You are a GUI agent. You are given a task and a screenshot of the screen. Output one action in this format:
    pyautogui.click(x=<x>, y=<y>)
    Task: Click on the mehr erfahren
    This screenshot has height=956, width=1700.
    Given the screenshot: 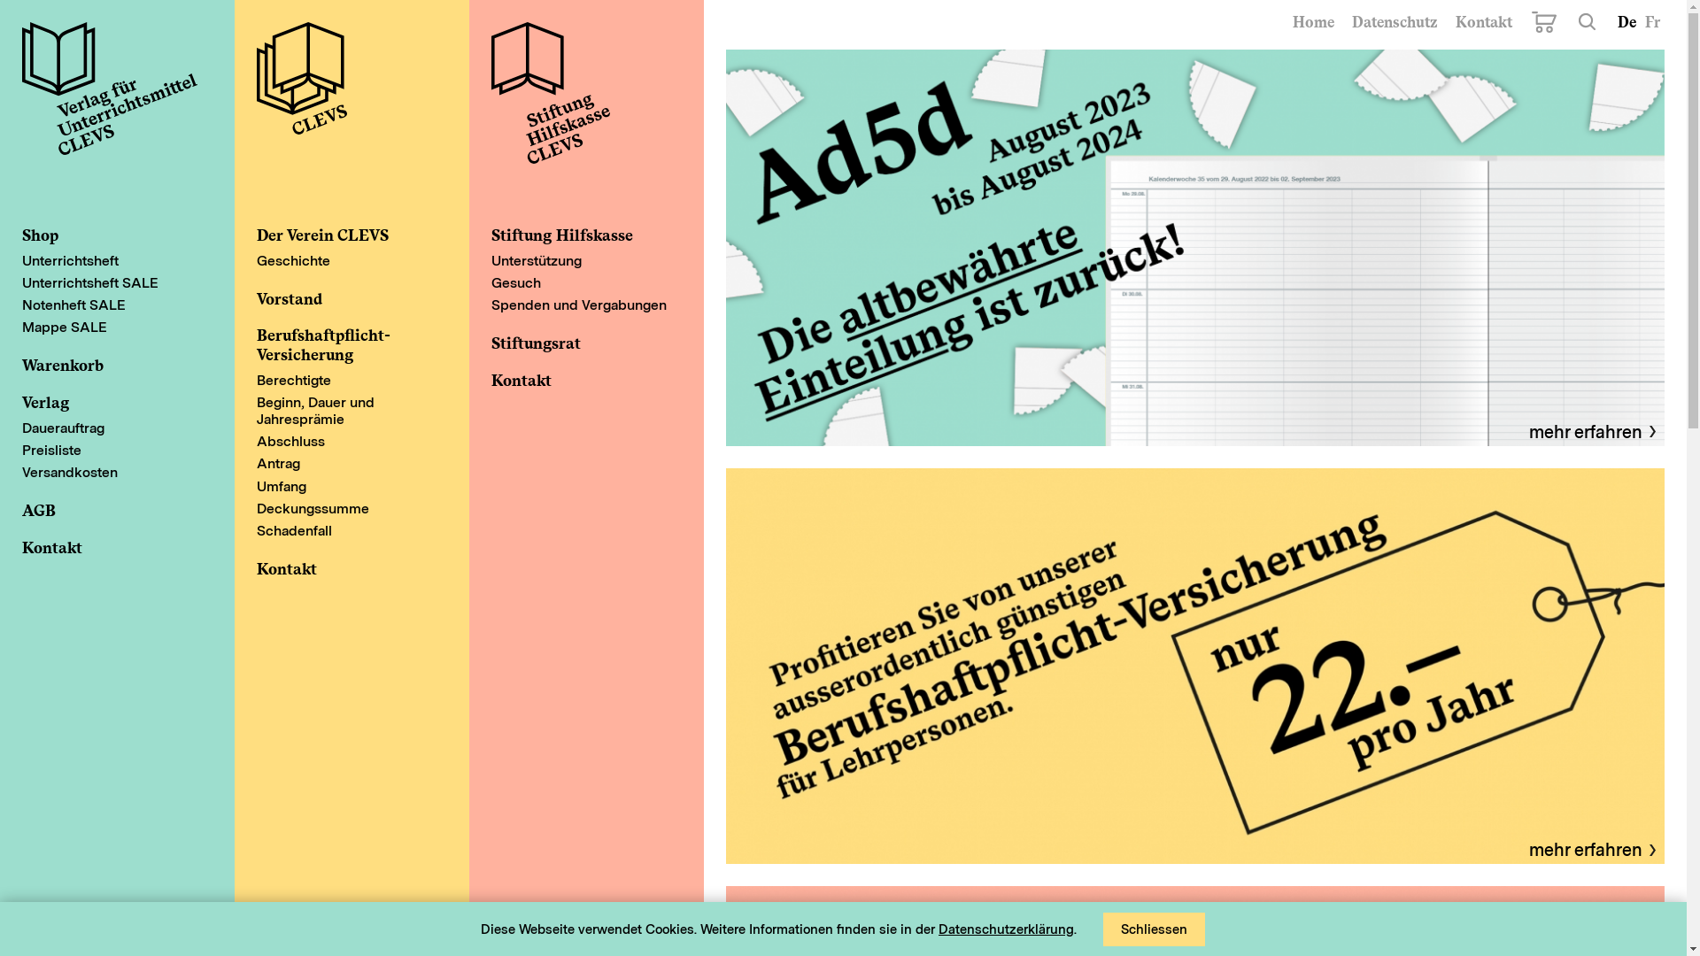 What is the action you would take?
    pyautogui.click(x=1592, y=850)
    